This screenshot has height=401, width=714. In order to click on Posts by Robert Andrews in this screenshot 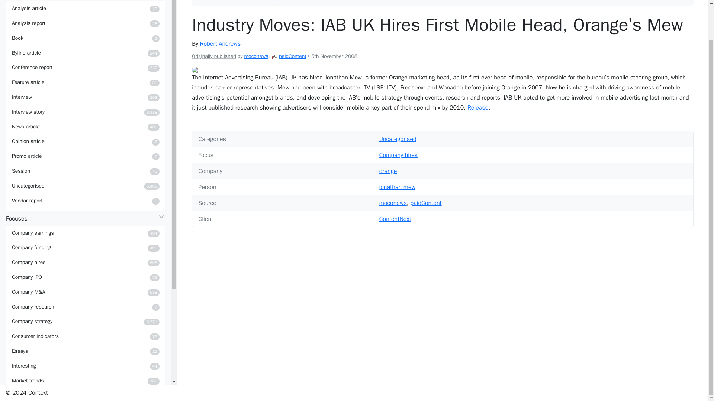, I will do `click(86, 38)`.